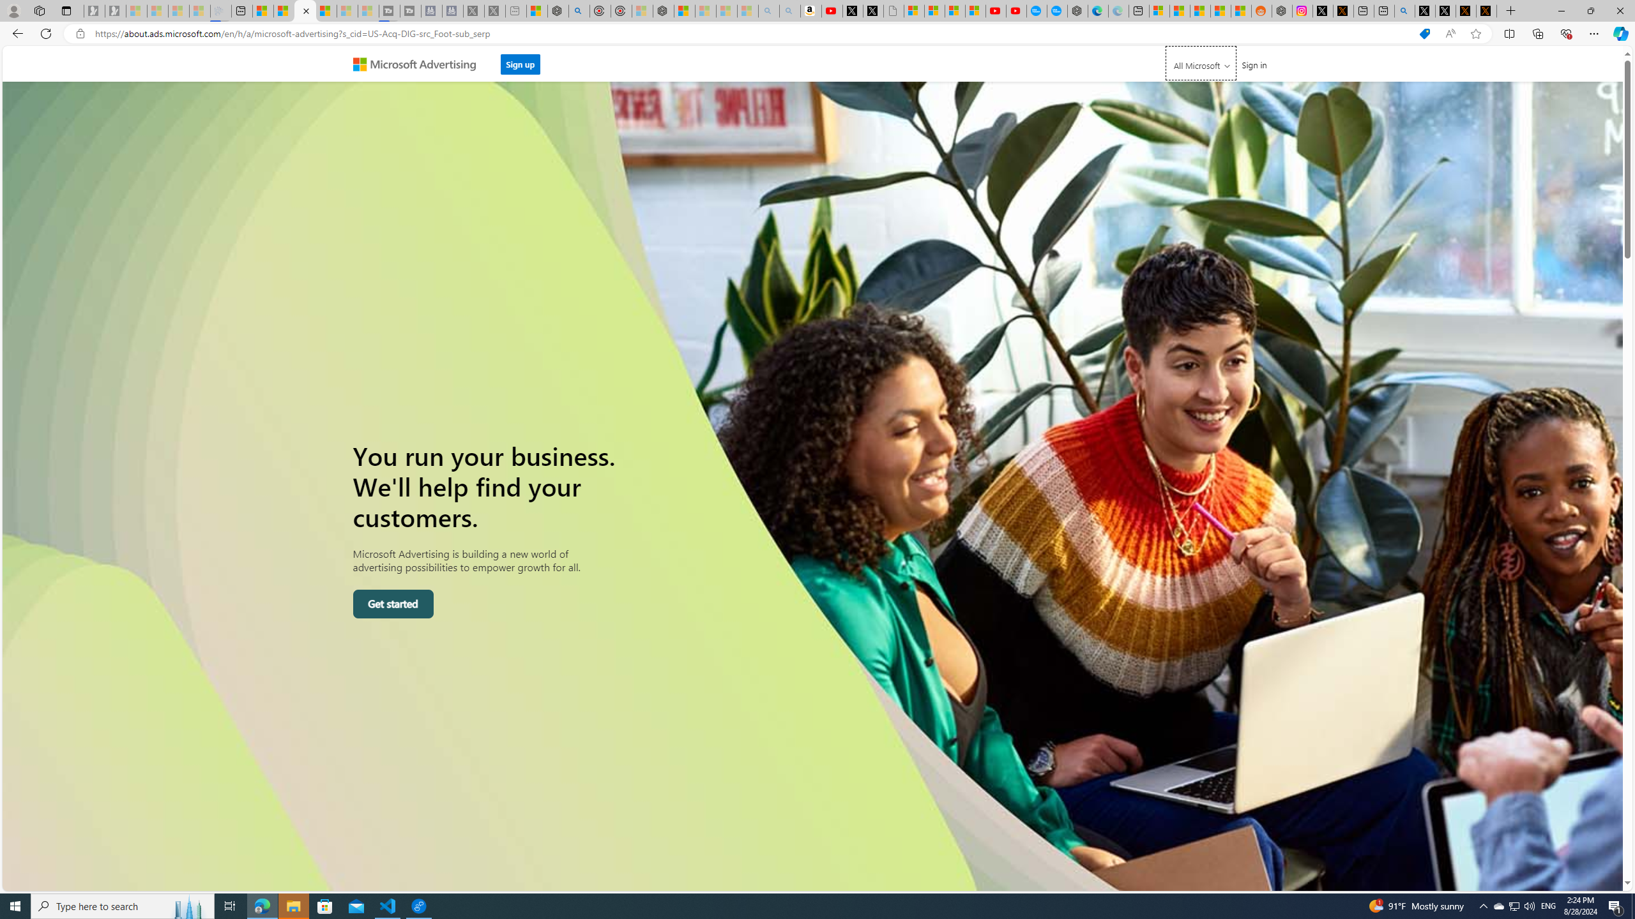 This screenshot has height=919, width=1635. What do you see at coordinates (1424, 34) in the screenshot?
I see `Shopping in Microsoft Edge` at bounding box center [1424, 34].